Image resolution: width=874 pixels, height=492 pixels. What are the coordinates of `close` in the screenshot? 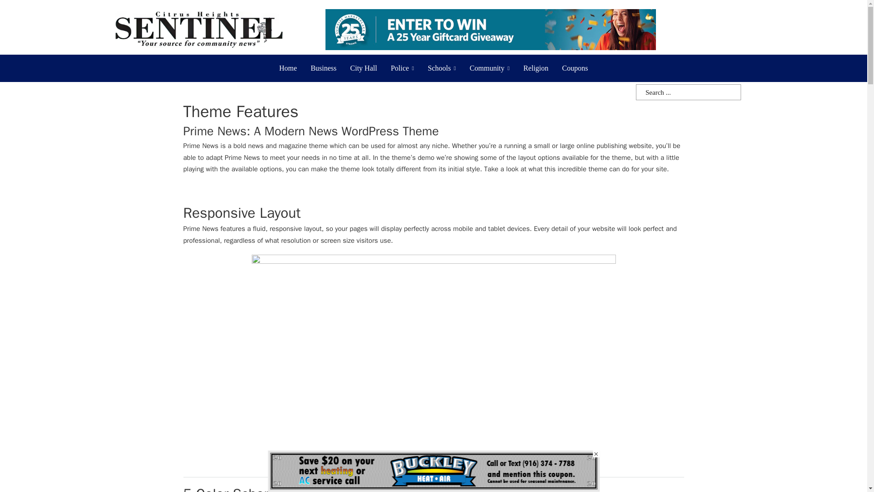 It's located at (596, 454).